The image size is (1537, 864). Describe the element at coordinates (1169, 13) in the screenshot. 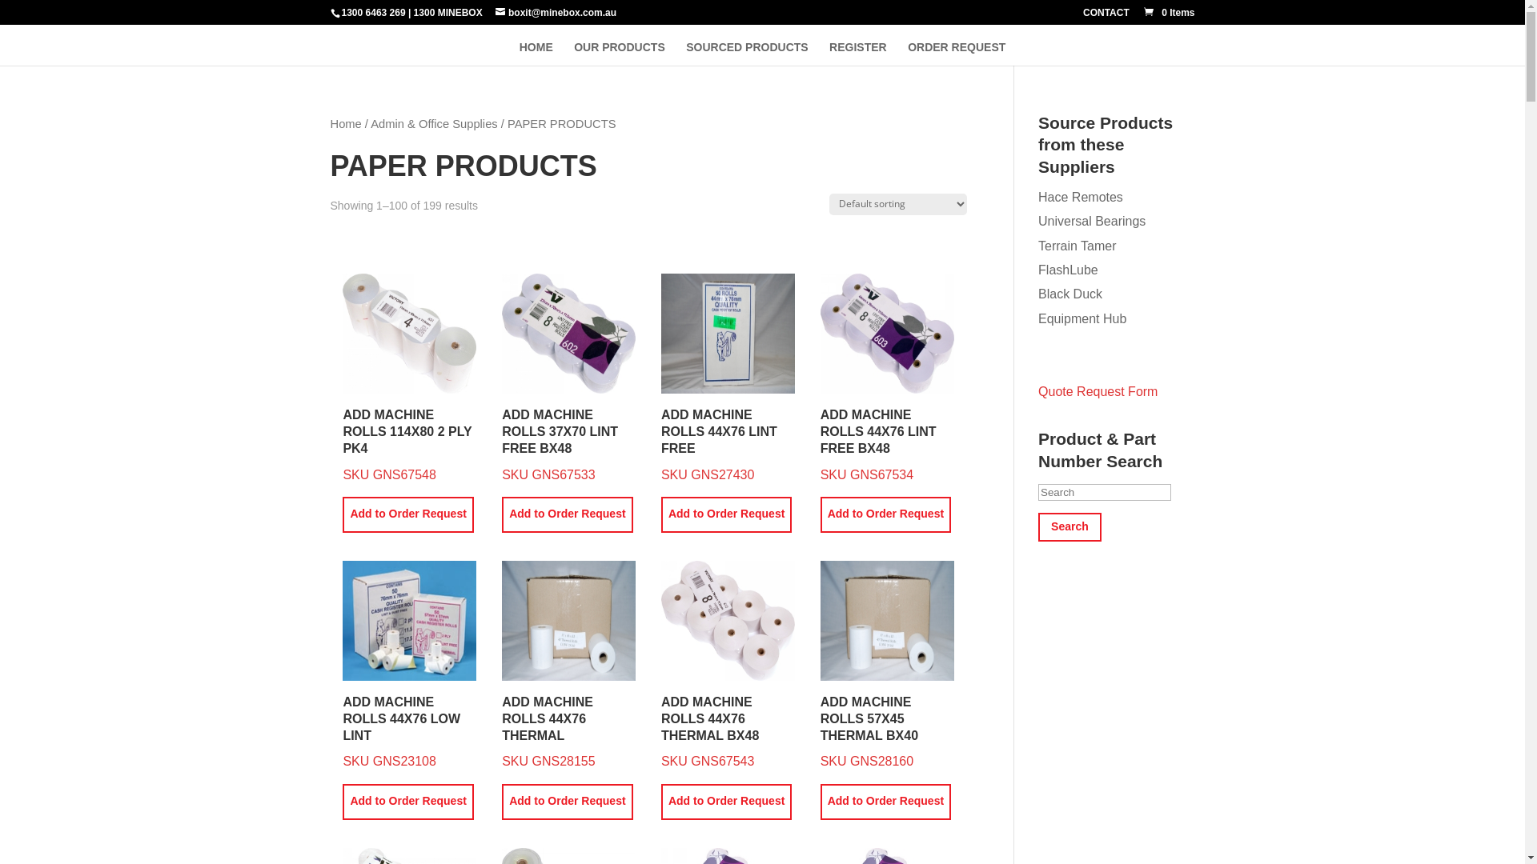

I see `0 Items` at that location.